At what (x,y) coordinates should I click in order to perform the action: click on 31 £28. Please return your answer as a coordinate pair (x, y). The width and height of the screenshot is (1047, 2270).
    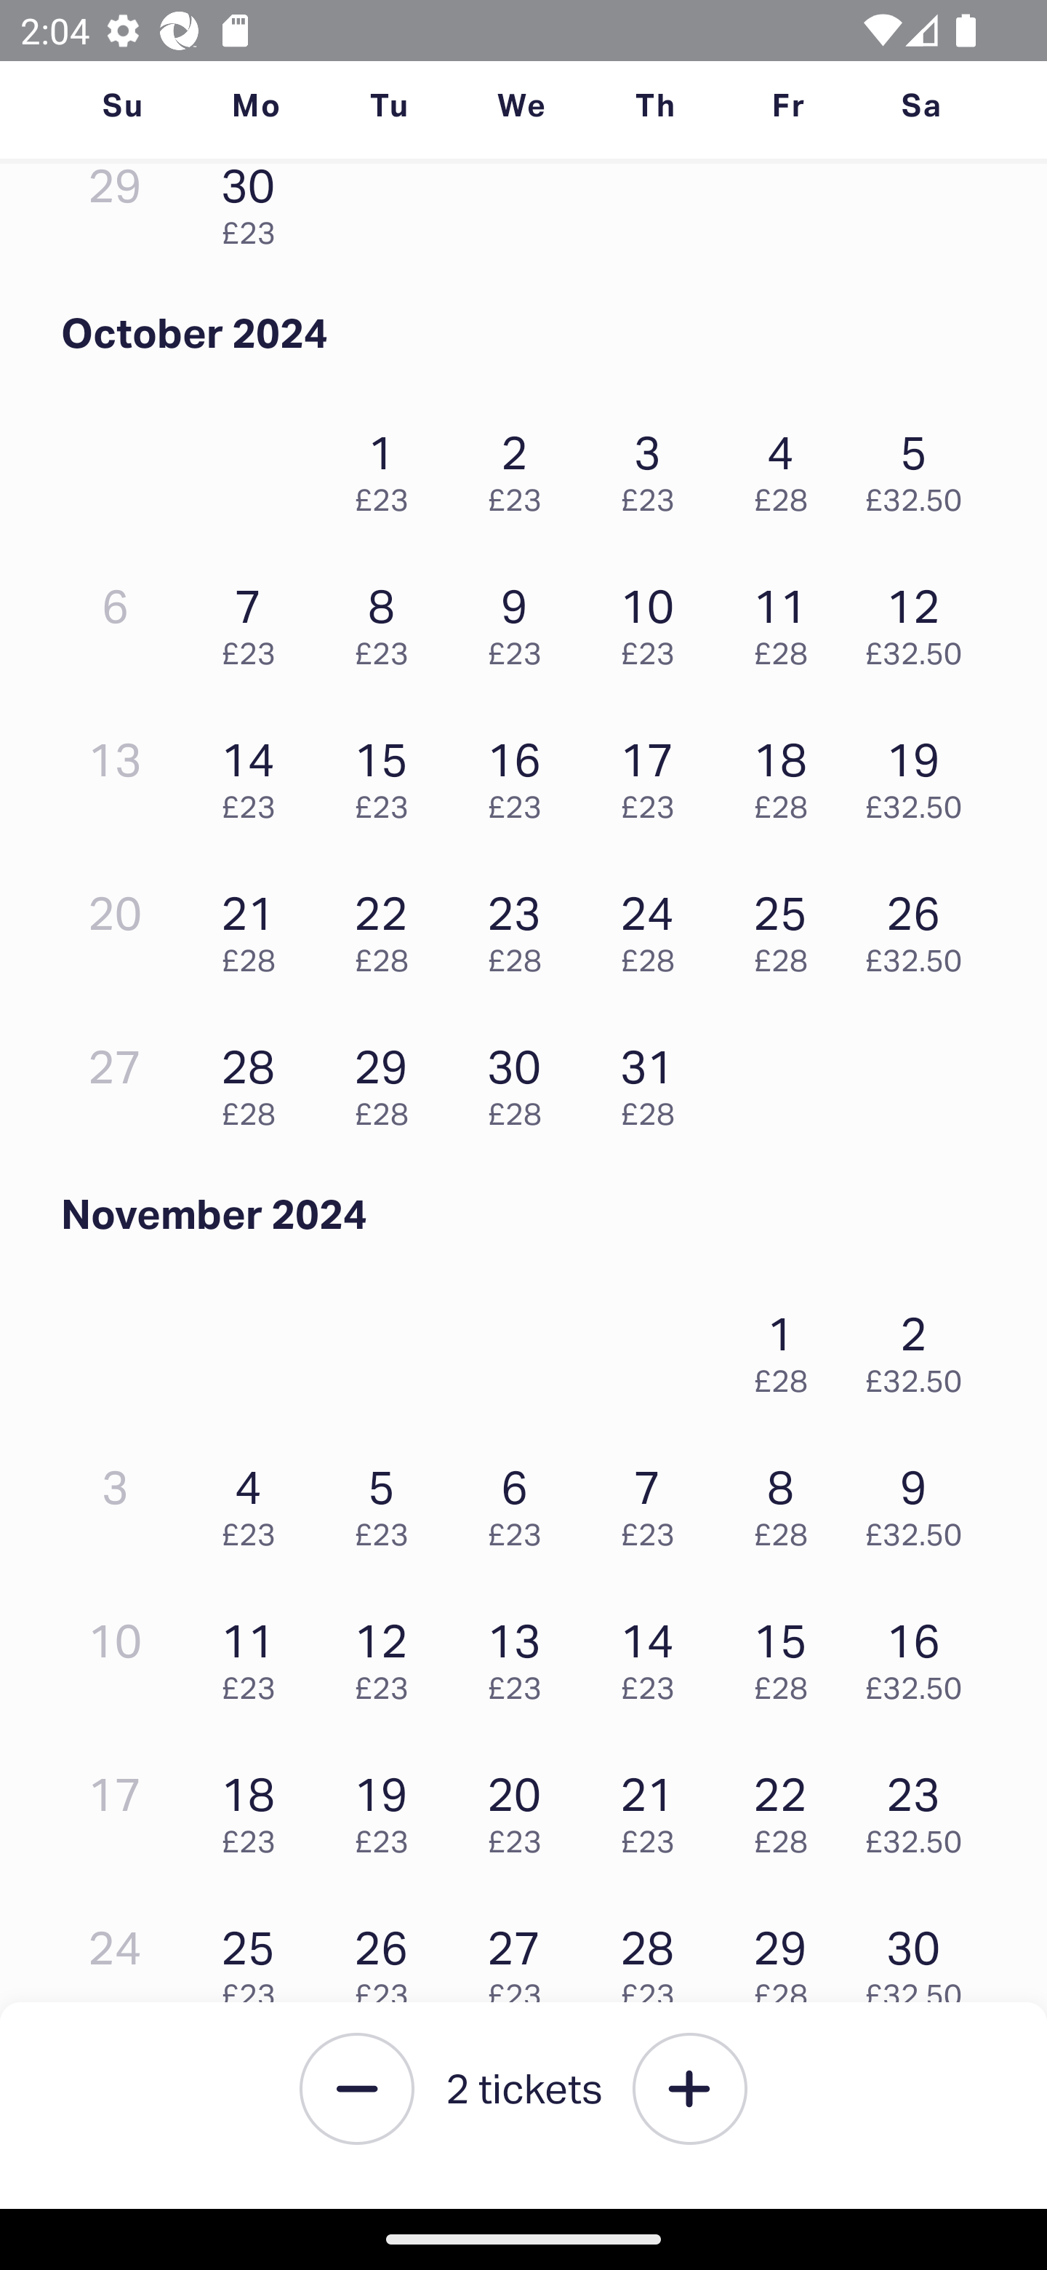
    Looking at the image, I should click on (654, 1081).